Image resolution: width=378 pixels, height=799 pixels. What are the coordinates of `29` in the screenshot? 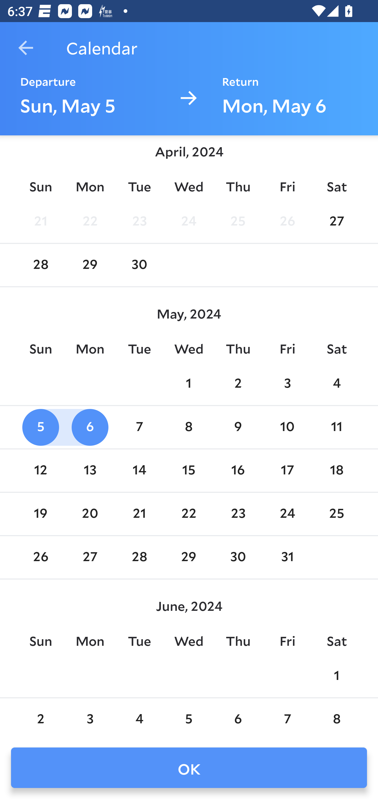 It's located at (90, 265).